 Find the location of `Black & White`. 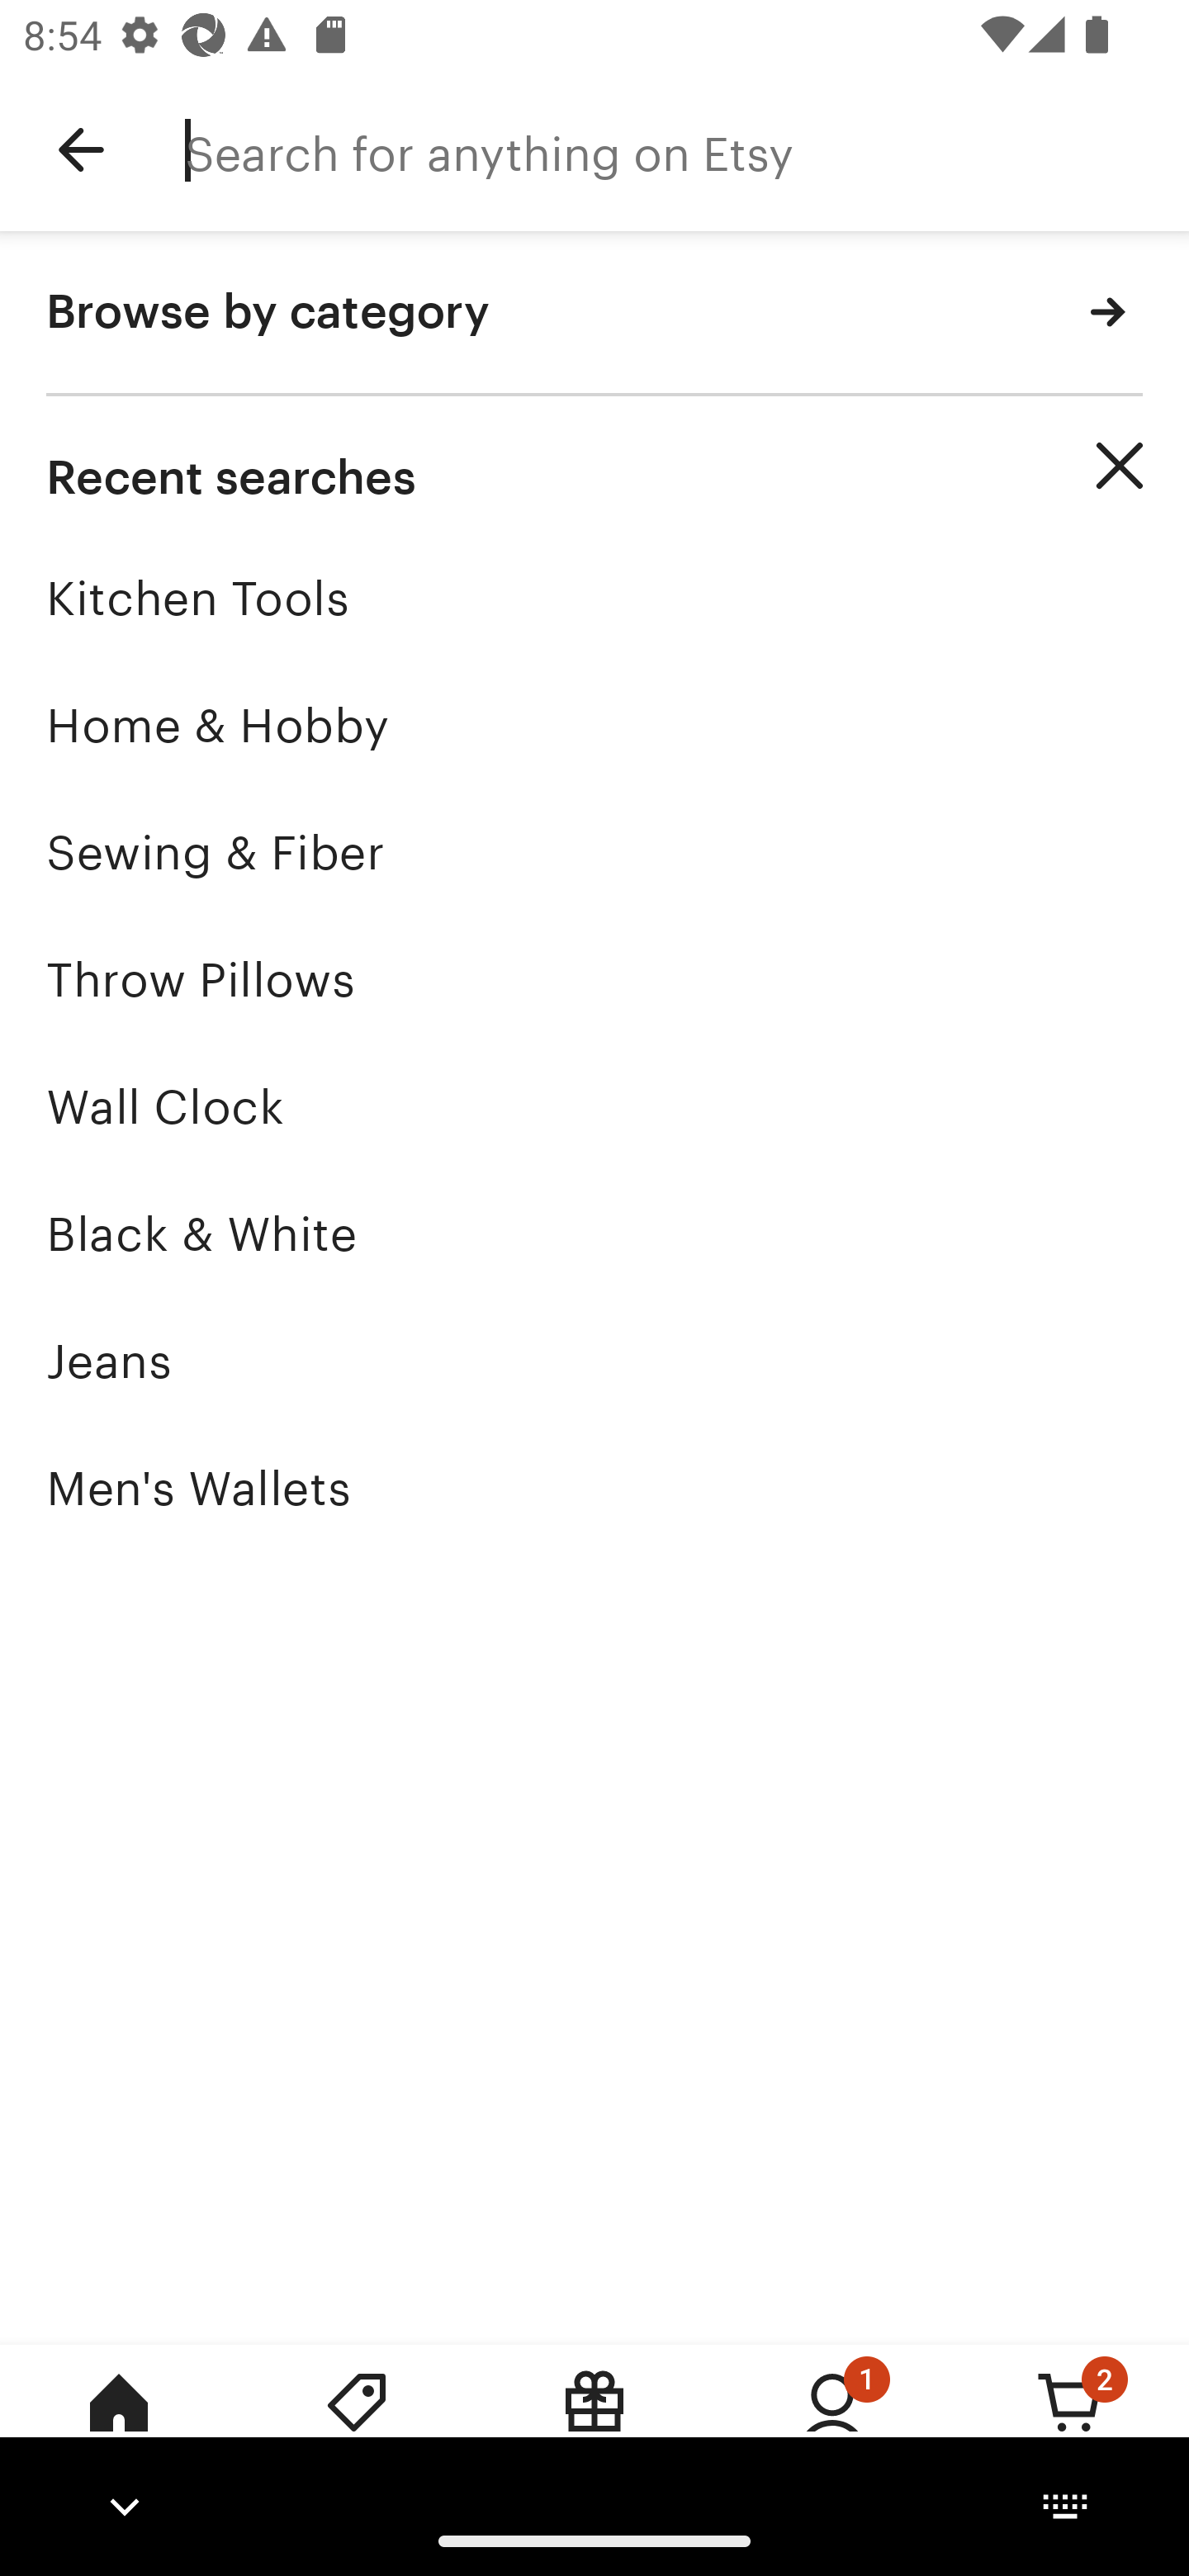

Black & White is located at coordinates (594, 1234).